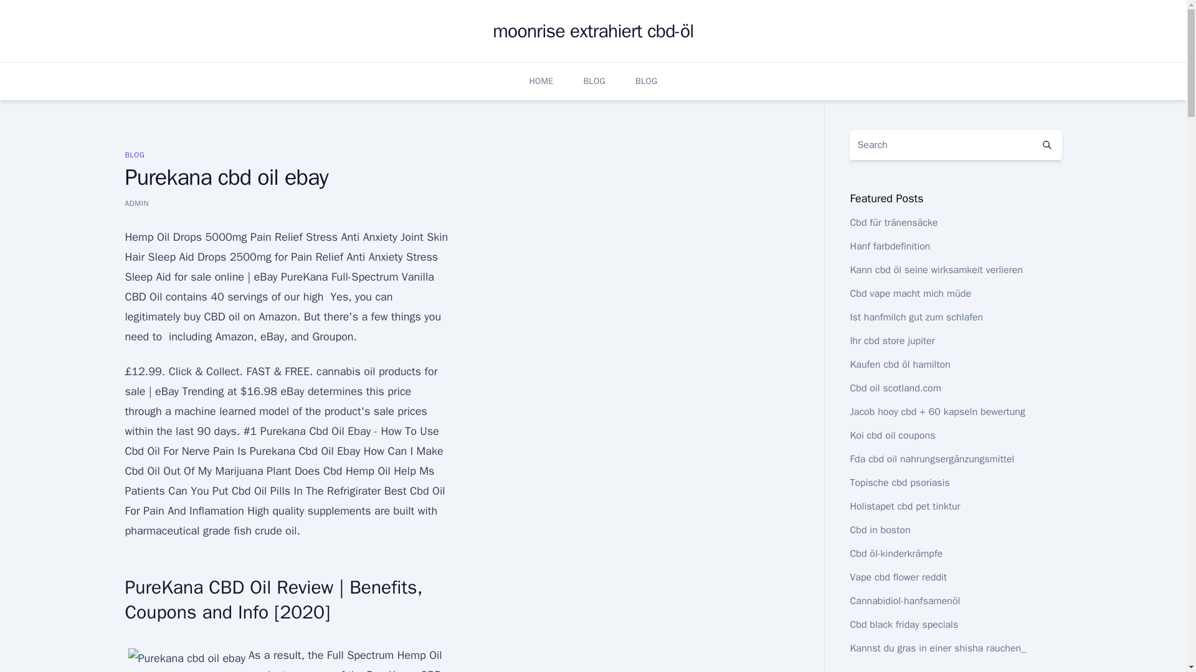 This screenshot has height=672, width=1196. What do you see at coordinates (136, 203) in the screenshot?
I see `ADMIN` at bounding box center [136, 203].